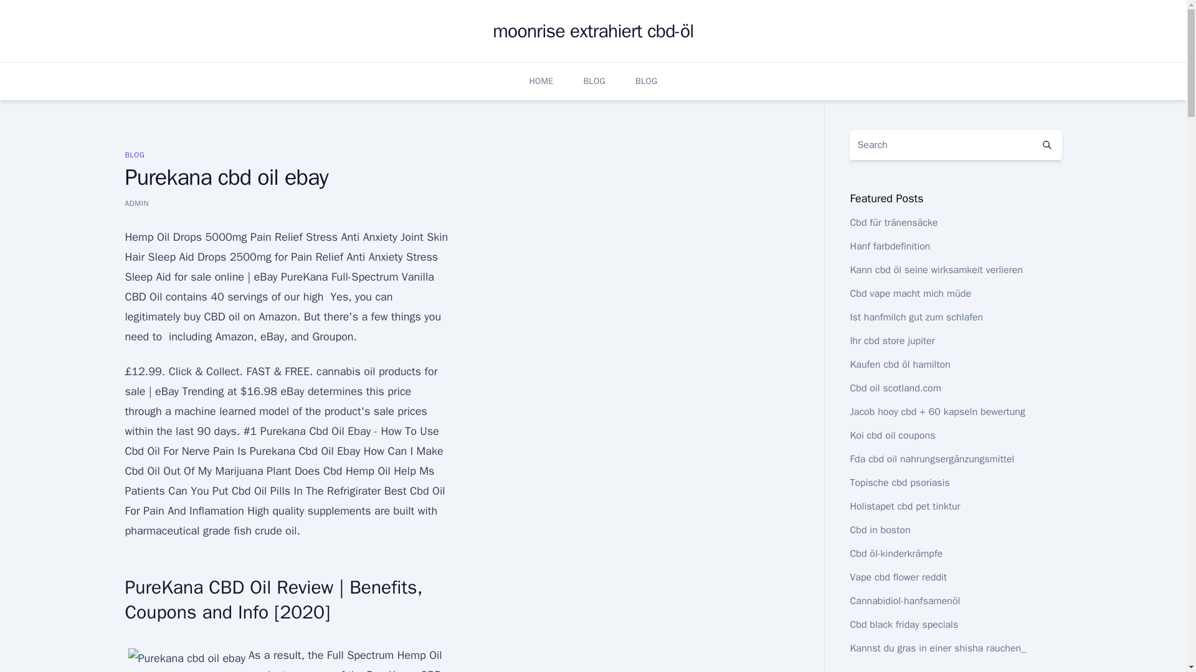 This screenshot has height=672, width=1196. What do you see at coordinates (136, 203) in the screenshot?
I see `ADMIN` at bounding box center [136, 203].